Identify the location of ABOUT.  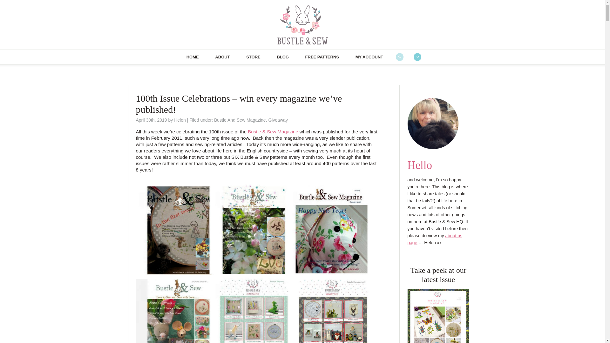
(222, 57).